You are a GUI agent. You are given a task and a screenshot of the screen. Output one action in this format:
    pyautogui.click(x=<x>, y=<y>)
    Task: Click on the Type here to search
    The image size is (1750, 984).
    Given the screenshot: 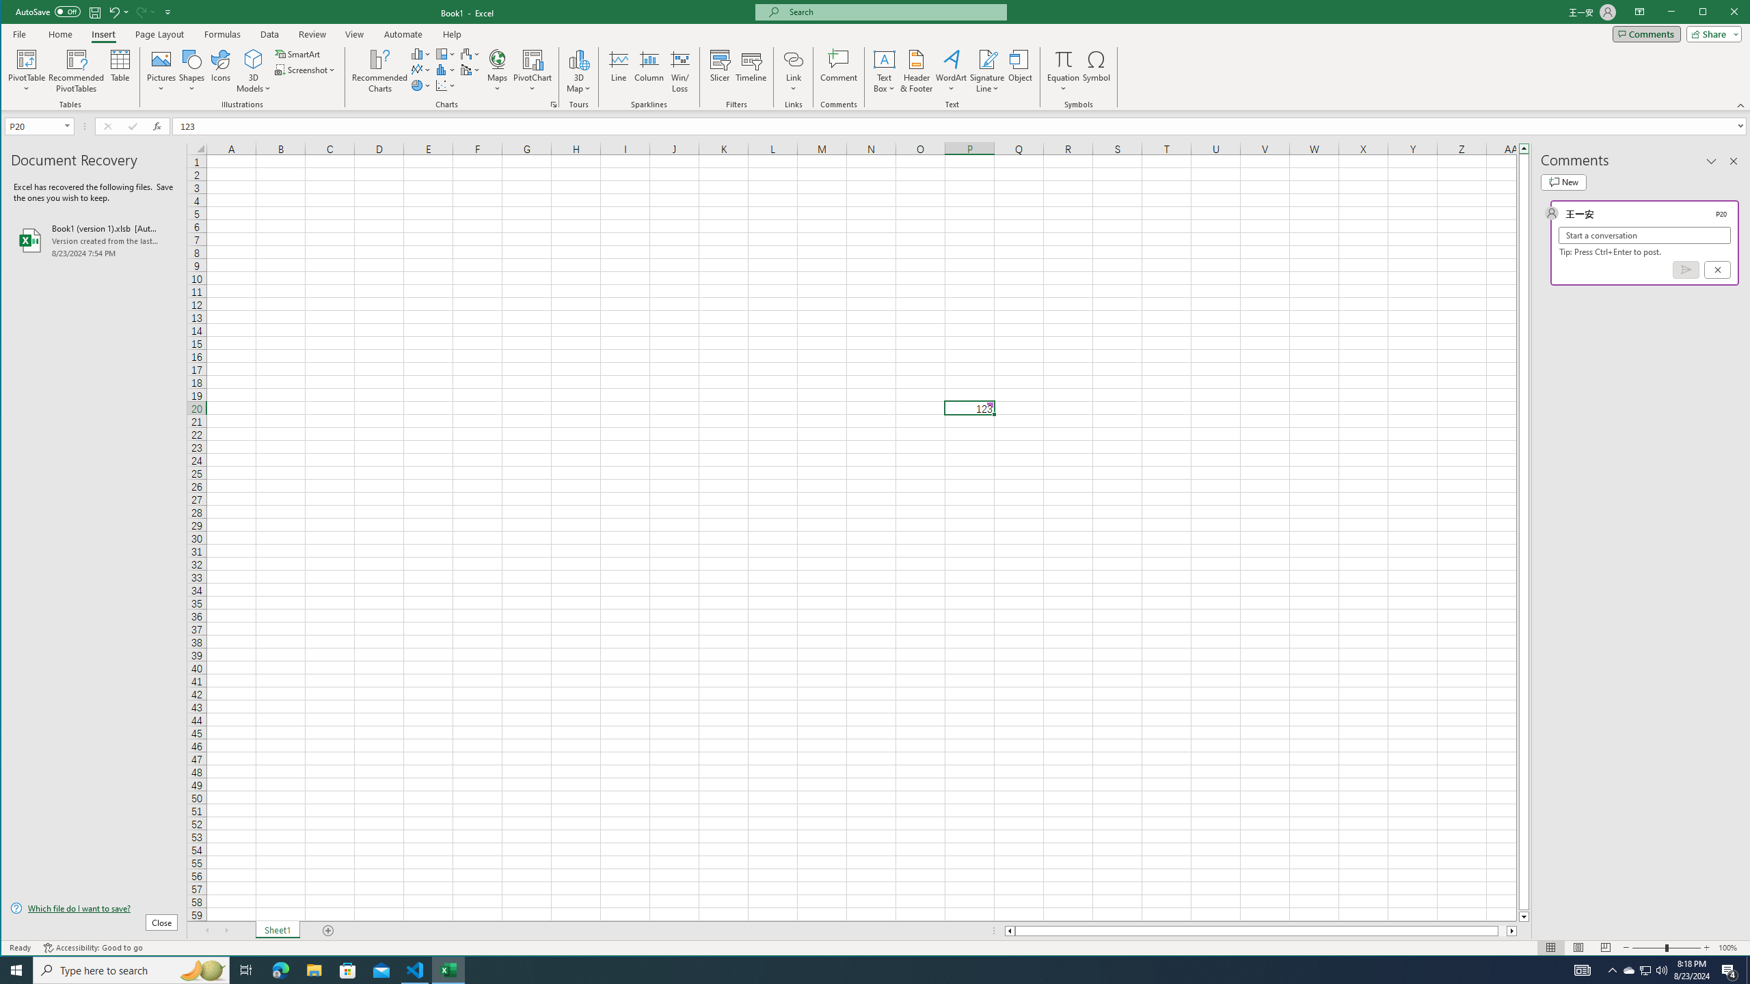 What is the action you would take?
    pyautogui.click(x=131, y=970)
    